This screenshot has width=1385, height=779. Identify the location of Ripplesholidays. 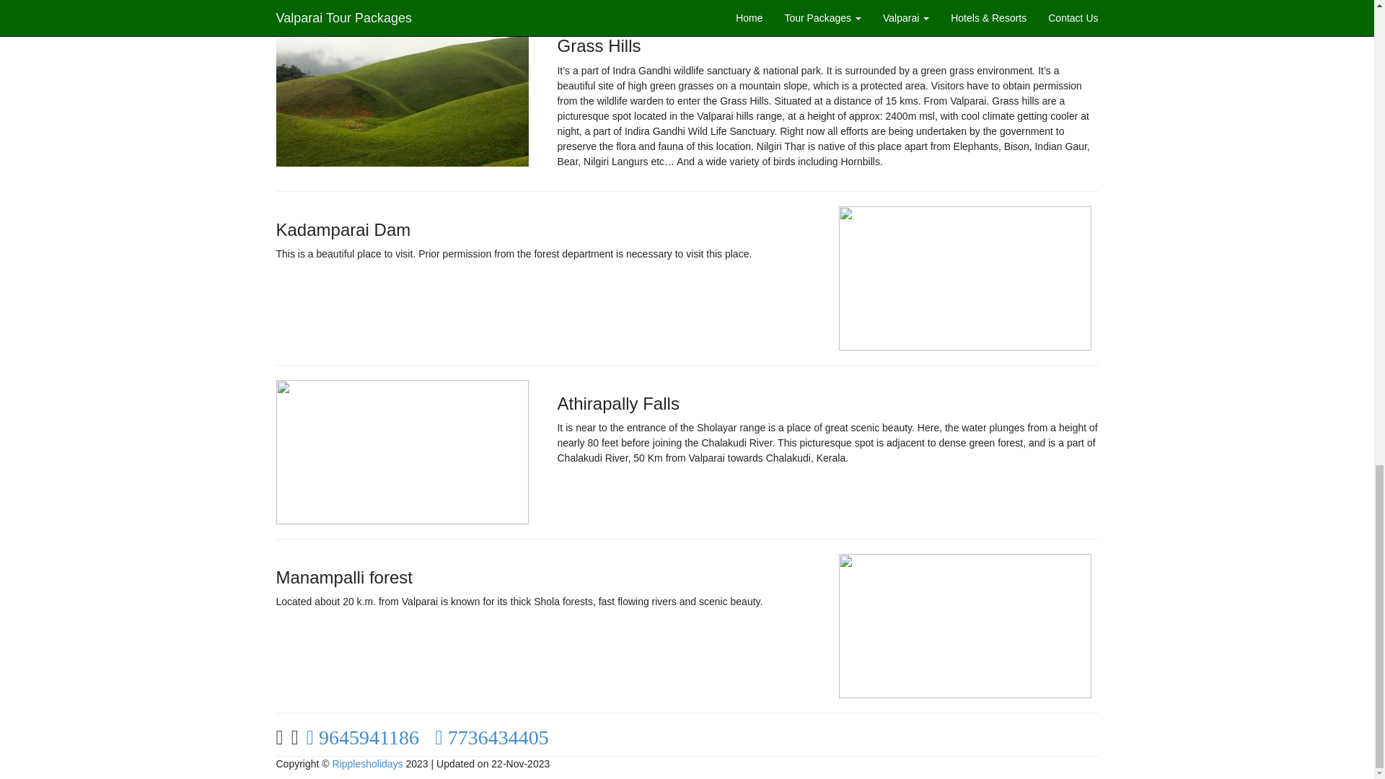
(367, 763).